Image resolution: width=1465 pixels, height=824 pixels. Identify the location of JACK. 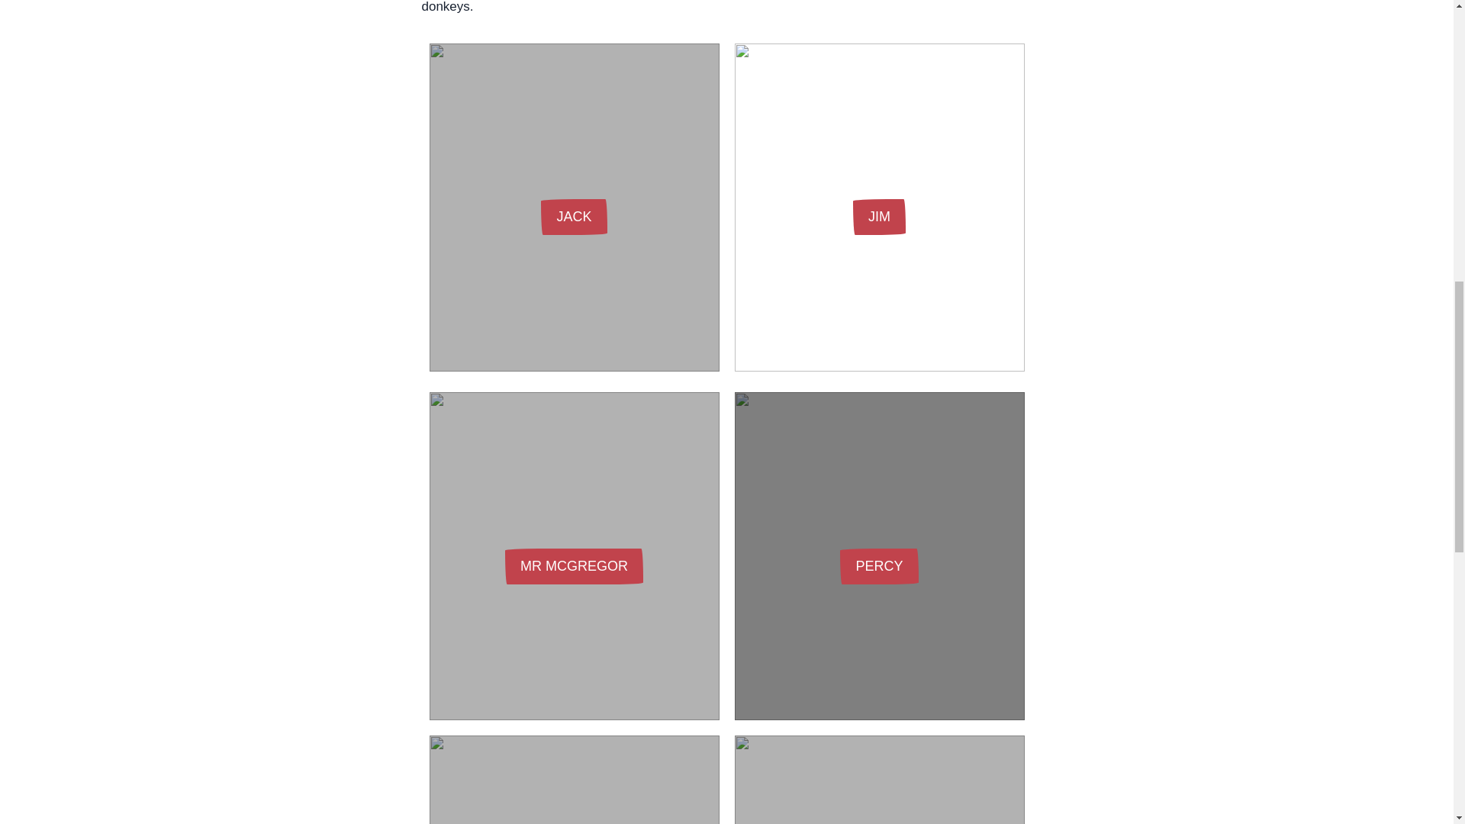
(573, 217).